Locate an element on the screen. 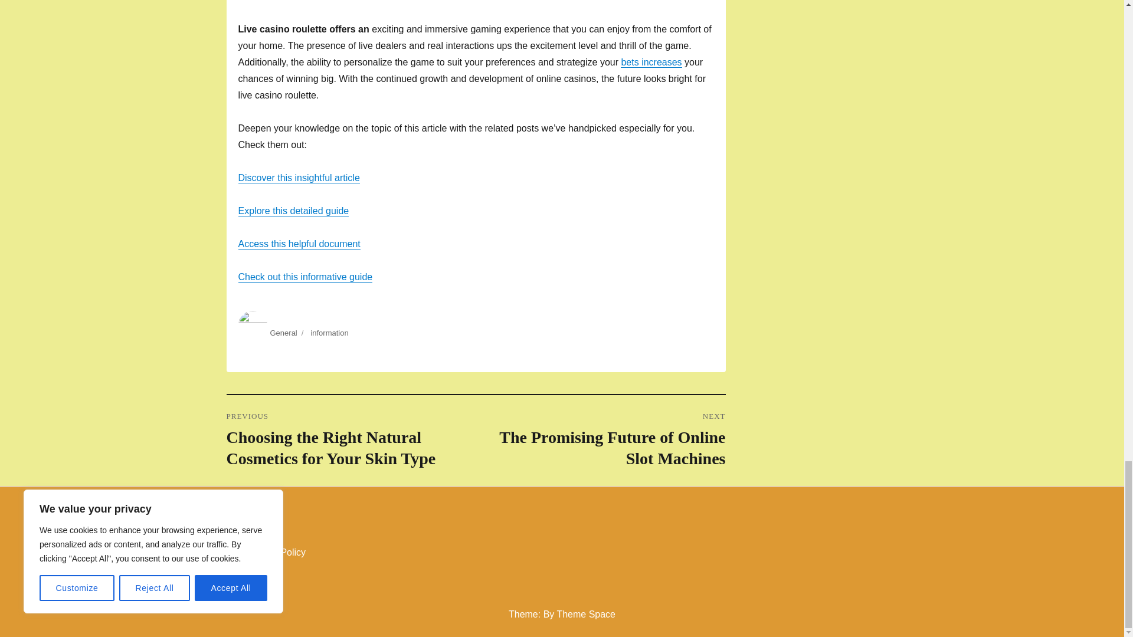 The image size is (1133, 637). information is located at coordinates (329, 333).